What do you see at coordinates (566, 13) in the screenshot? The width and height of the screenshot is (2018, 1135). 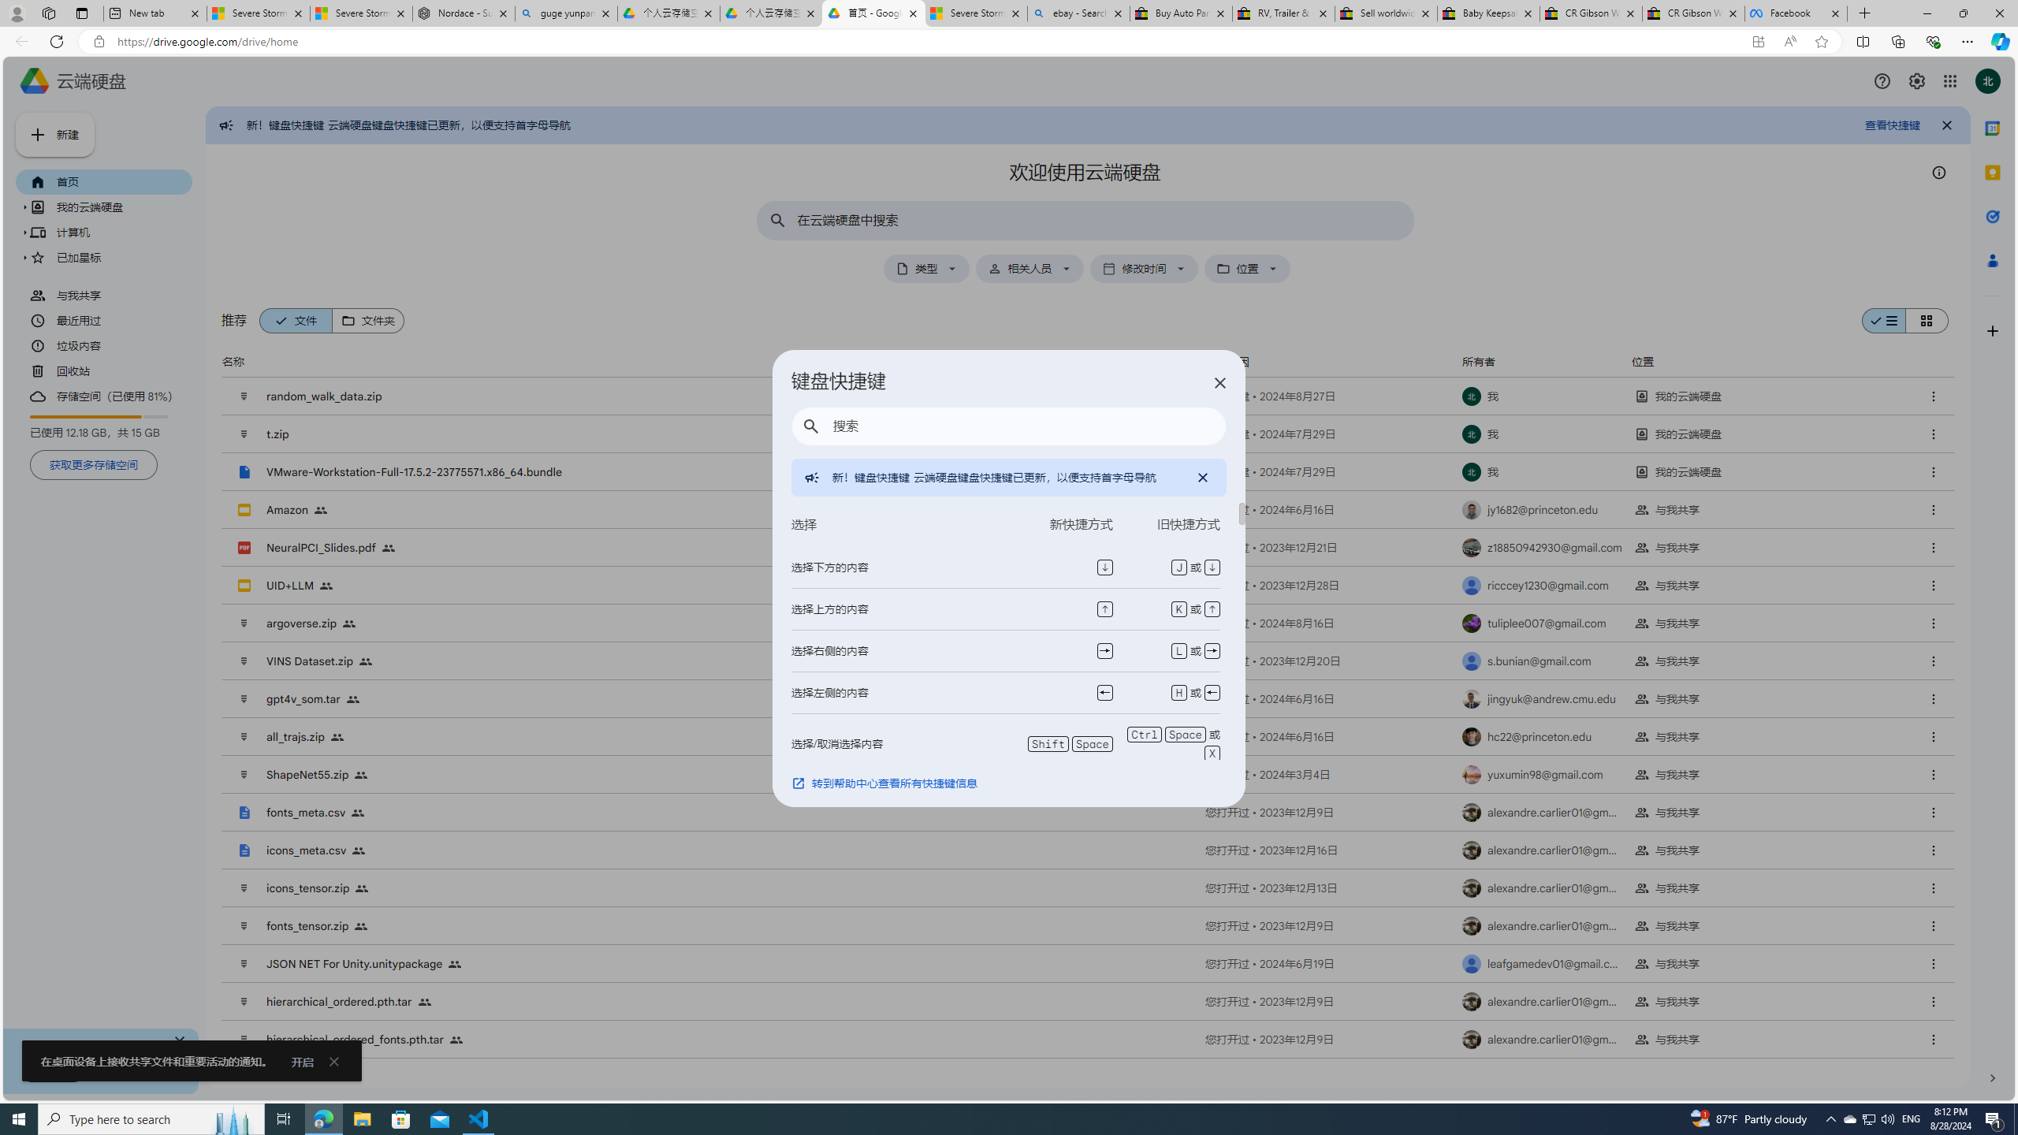 I see `guge yunpan - Search` at bounding box center [566, 13].